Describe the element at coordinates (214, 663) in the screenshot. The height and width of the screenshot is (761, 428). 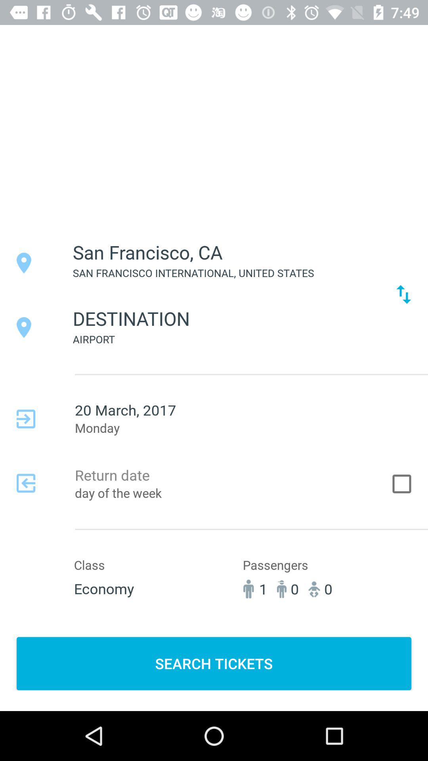
I see `turn on the item below 1 icon` at that location.